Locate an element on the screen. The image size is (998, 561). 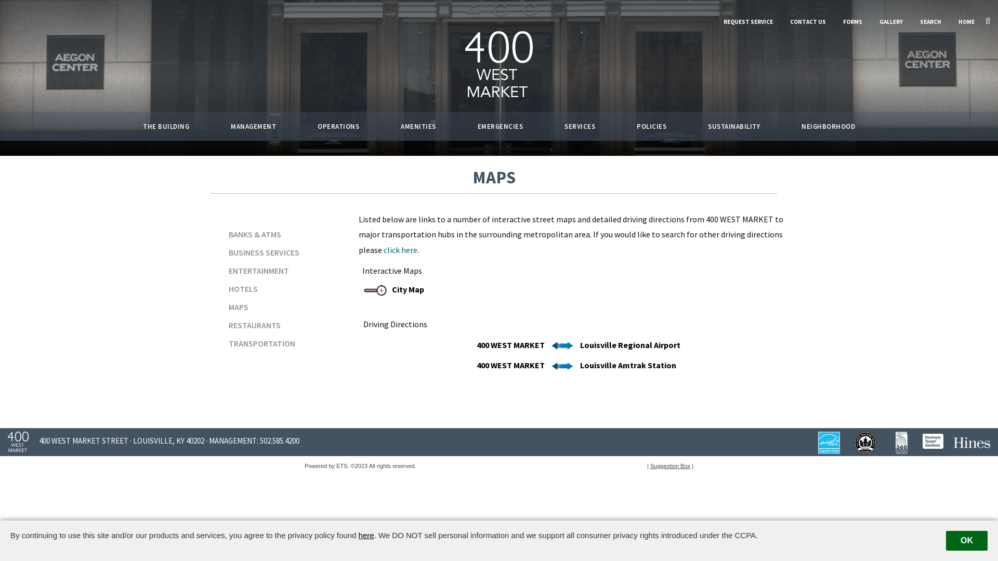
Powered by ETS. is located at coordinates (327, 466).